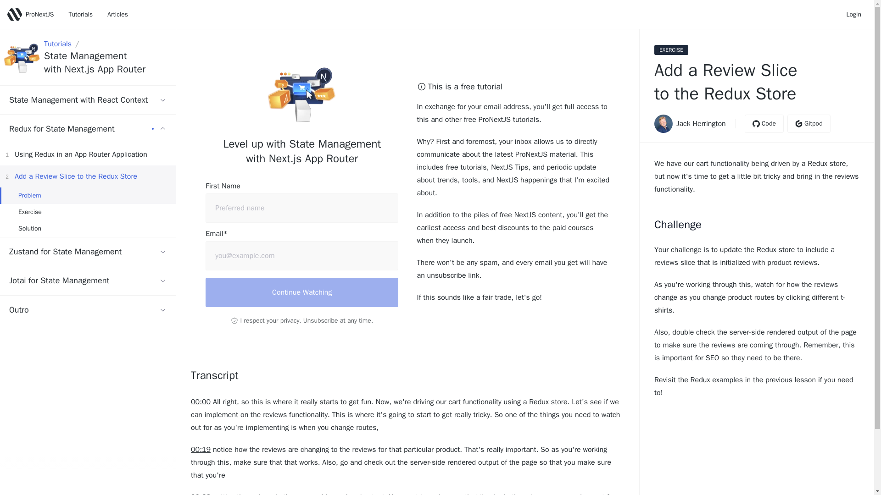  What do you see at coordinates (88, 154) in the screenshot?
I see `Problem` at bounding box center [88, 154].